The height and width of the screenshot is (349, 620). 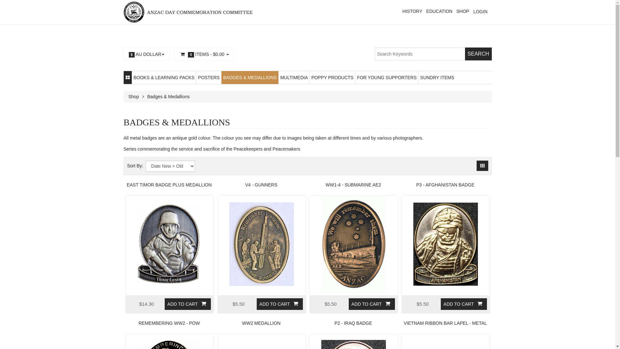 I want to click on EDUCATION, so click(x=439, y=11).